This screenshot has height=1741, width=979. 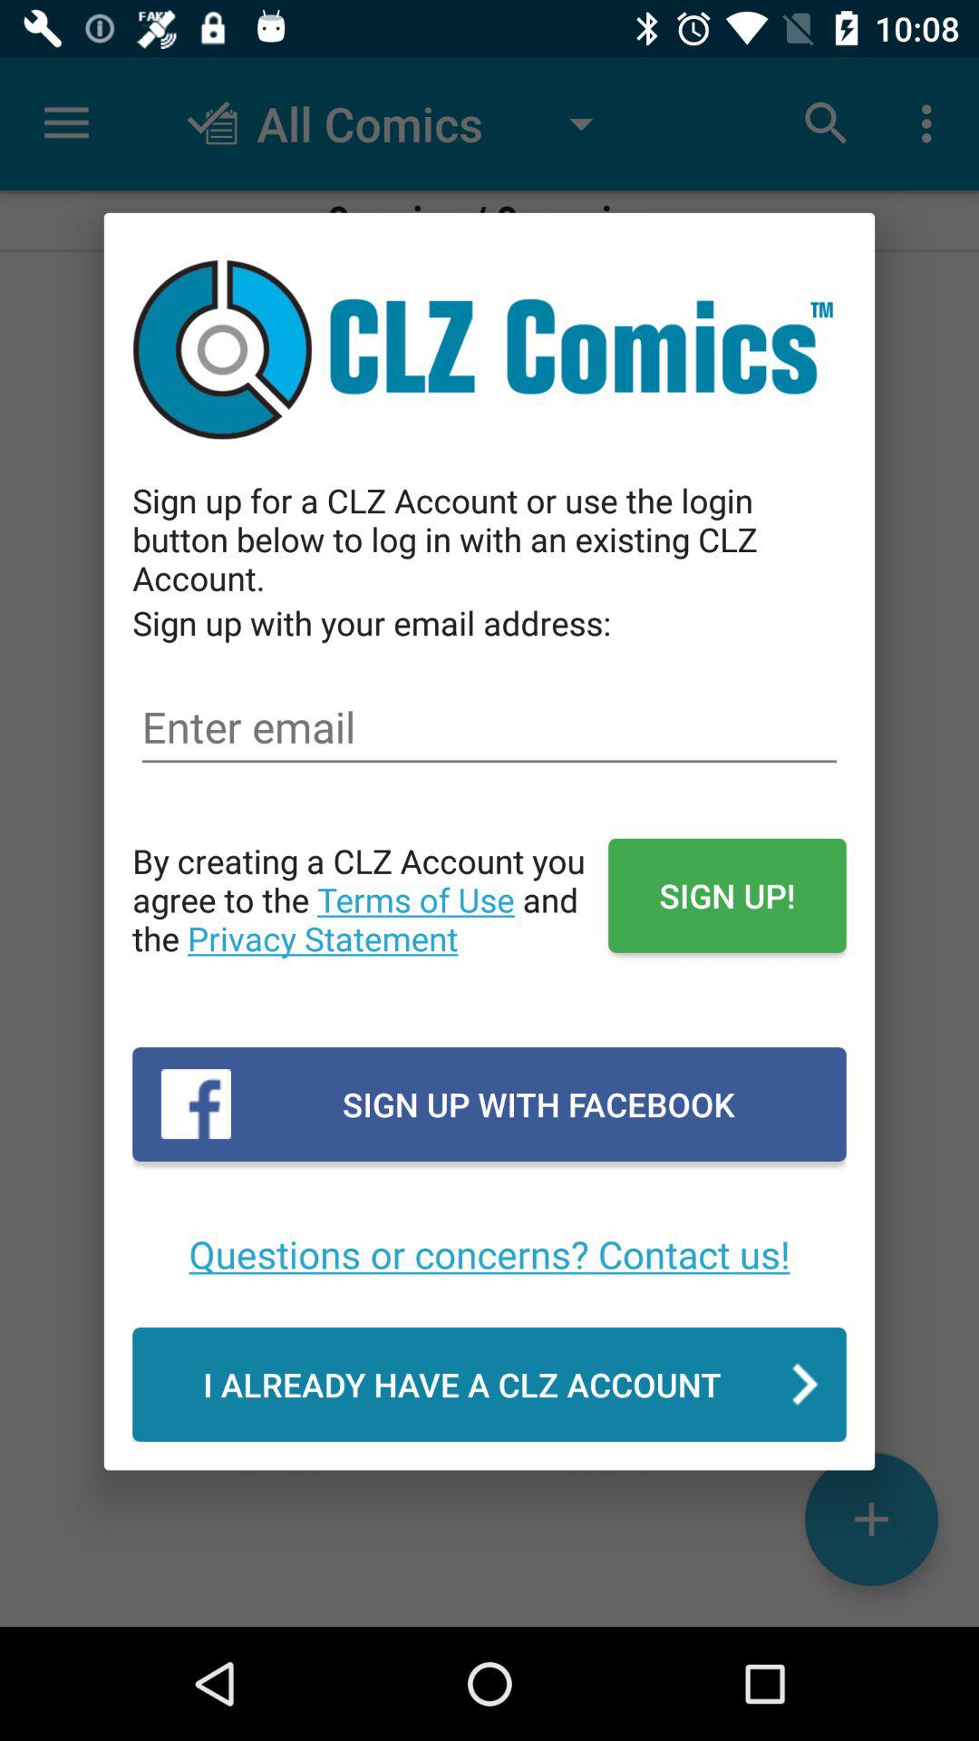 What do you see at coordinates (370, 919) in the screenshot?
I see `swipe to the by creating a item` at bounding box center [370, 919].